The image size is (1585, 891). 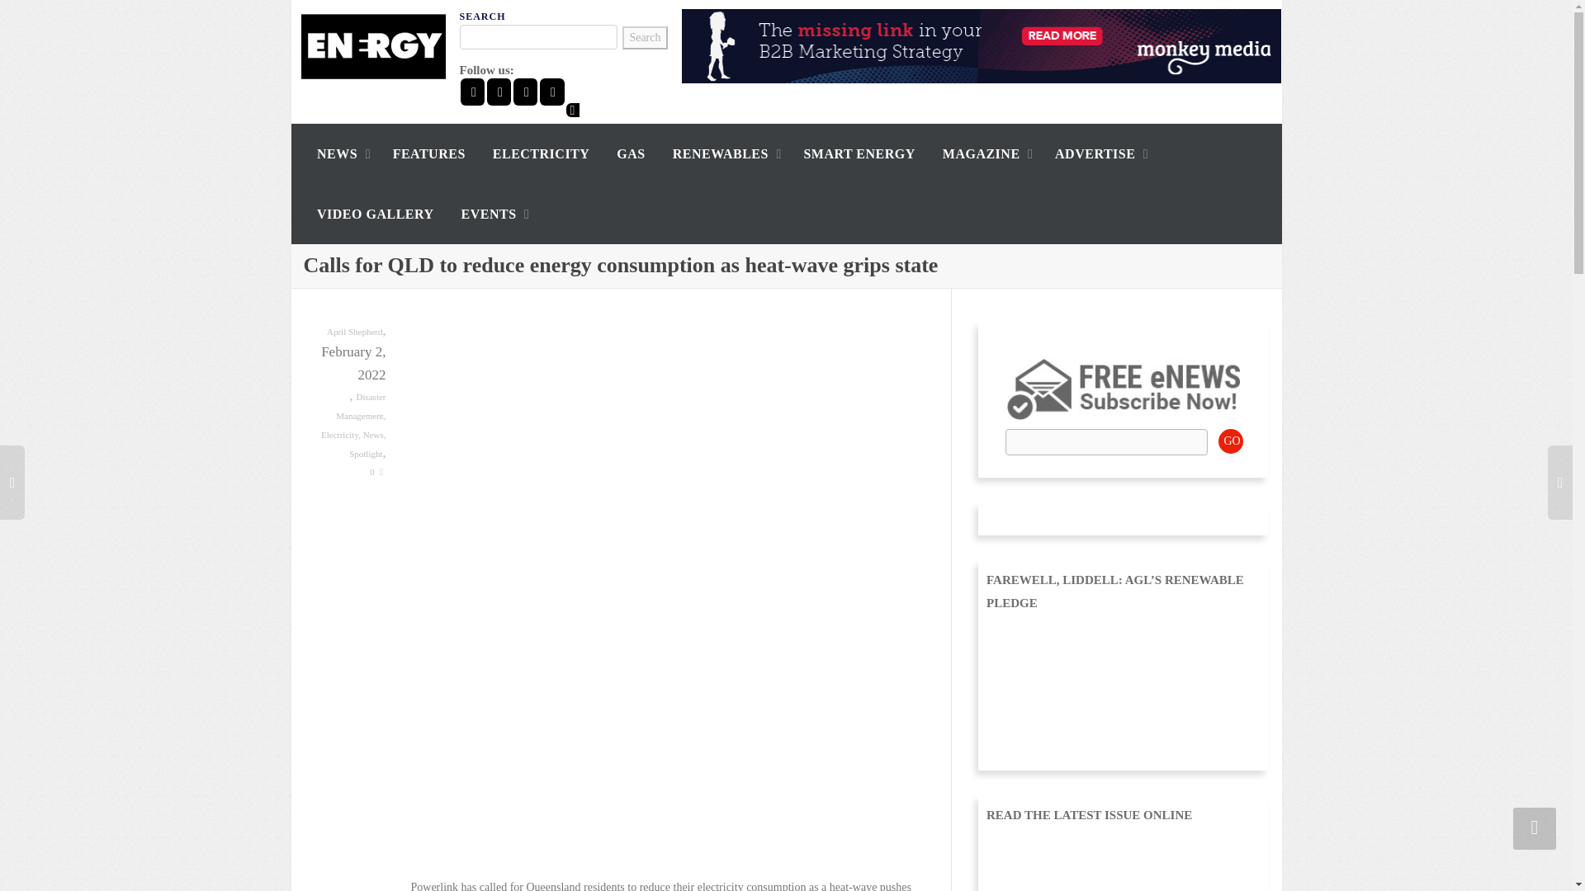 I want to click on Go, so click(x=1230, y=441).